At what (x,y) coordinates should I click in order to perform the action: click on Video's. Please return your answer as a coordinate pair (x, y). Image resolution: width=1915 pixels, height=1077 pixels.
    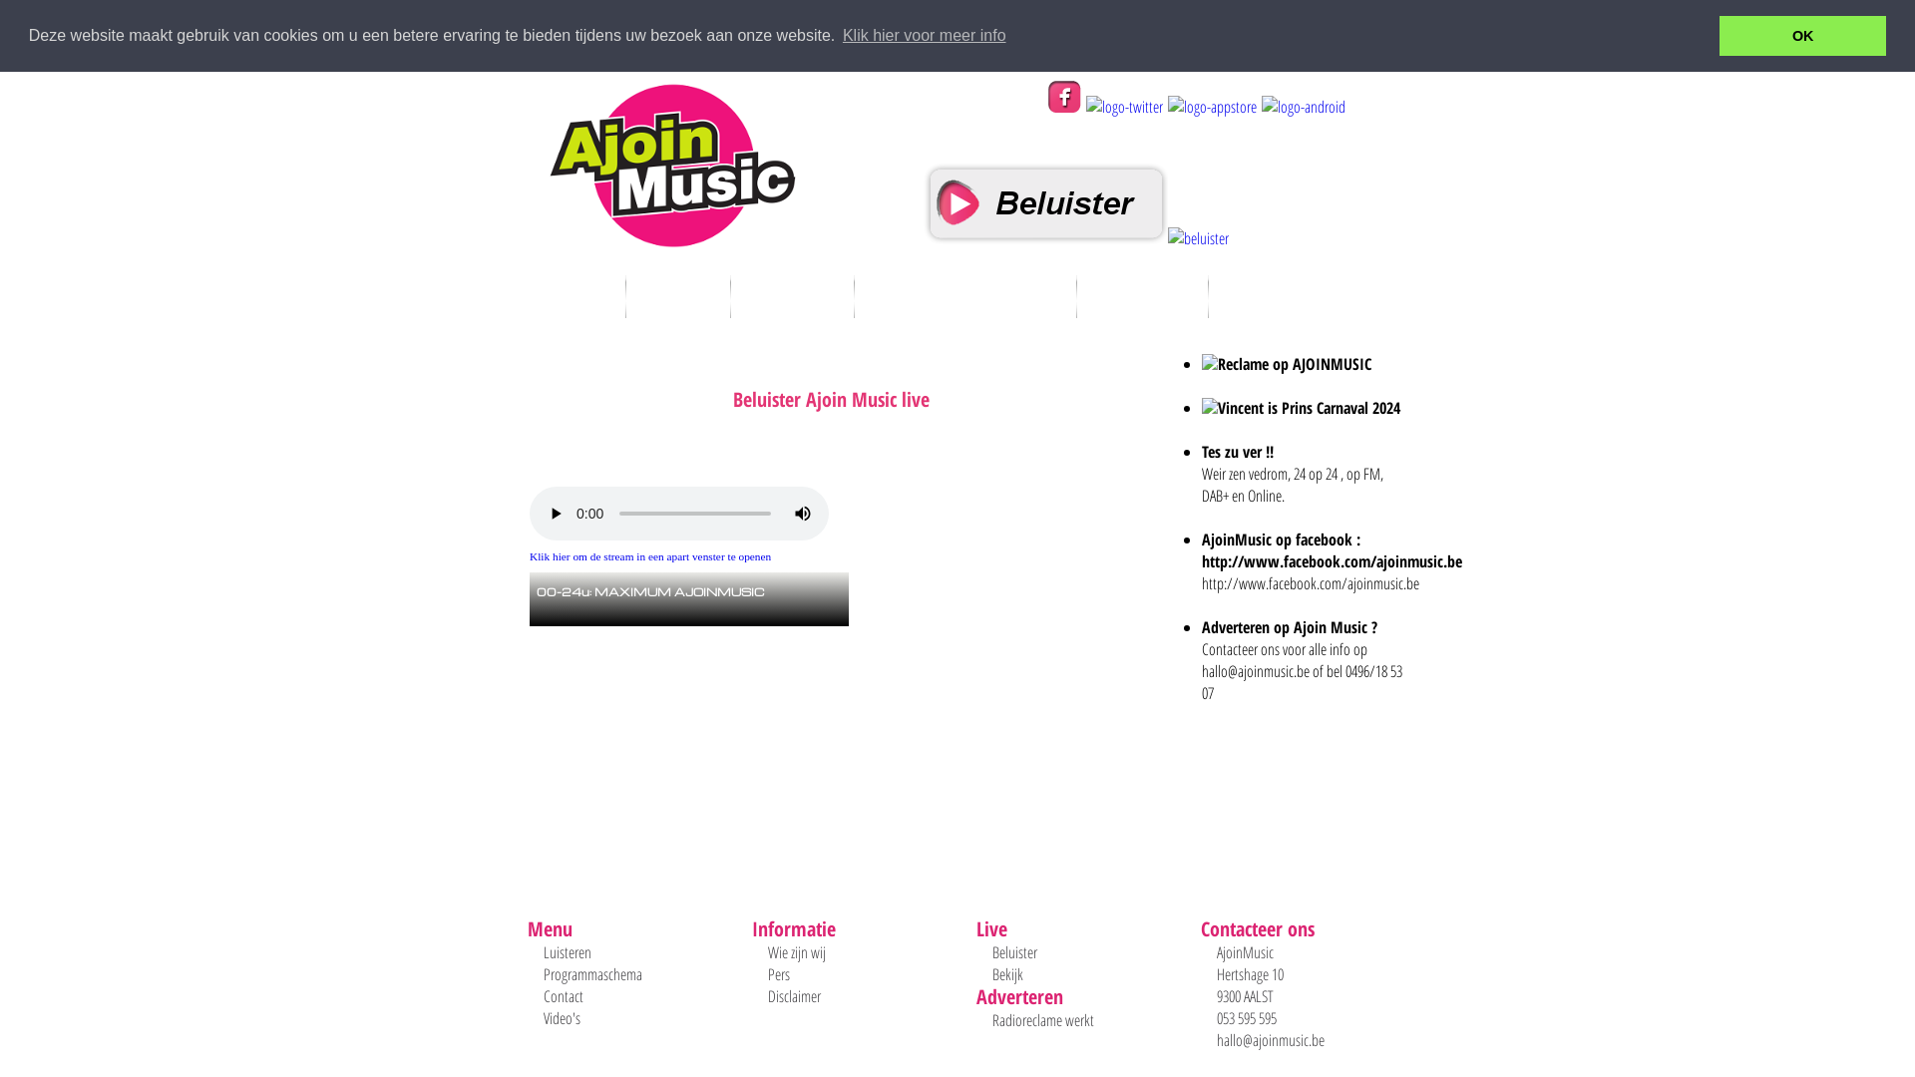
    Looking at the image, I should click on (563, 1018).